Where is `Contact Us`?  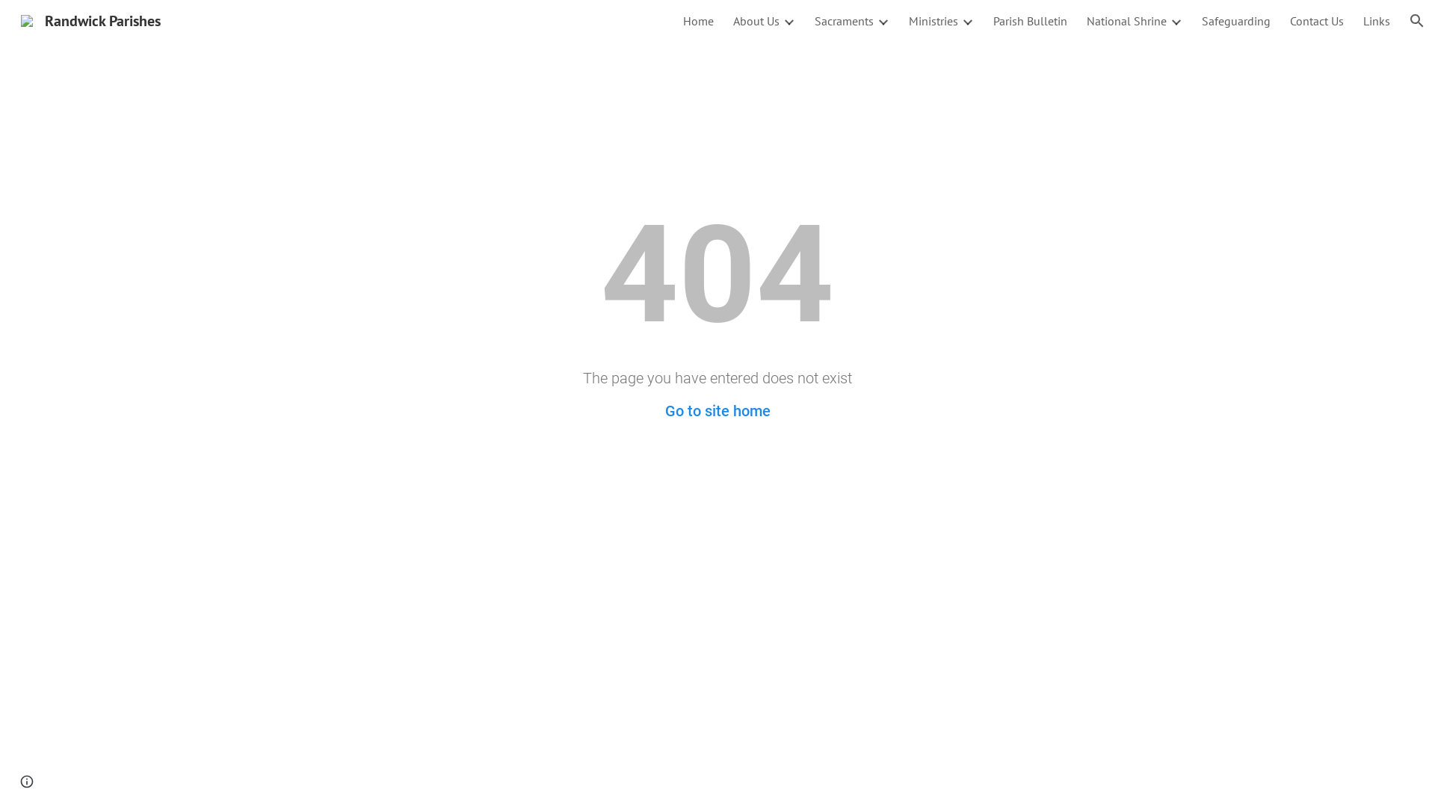 Contact Us is located at coordinates (1317, 21).